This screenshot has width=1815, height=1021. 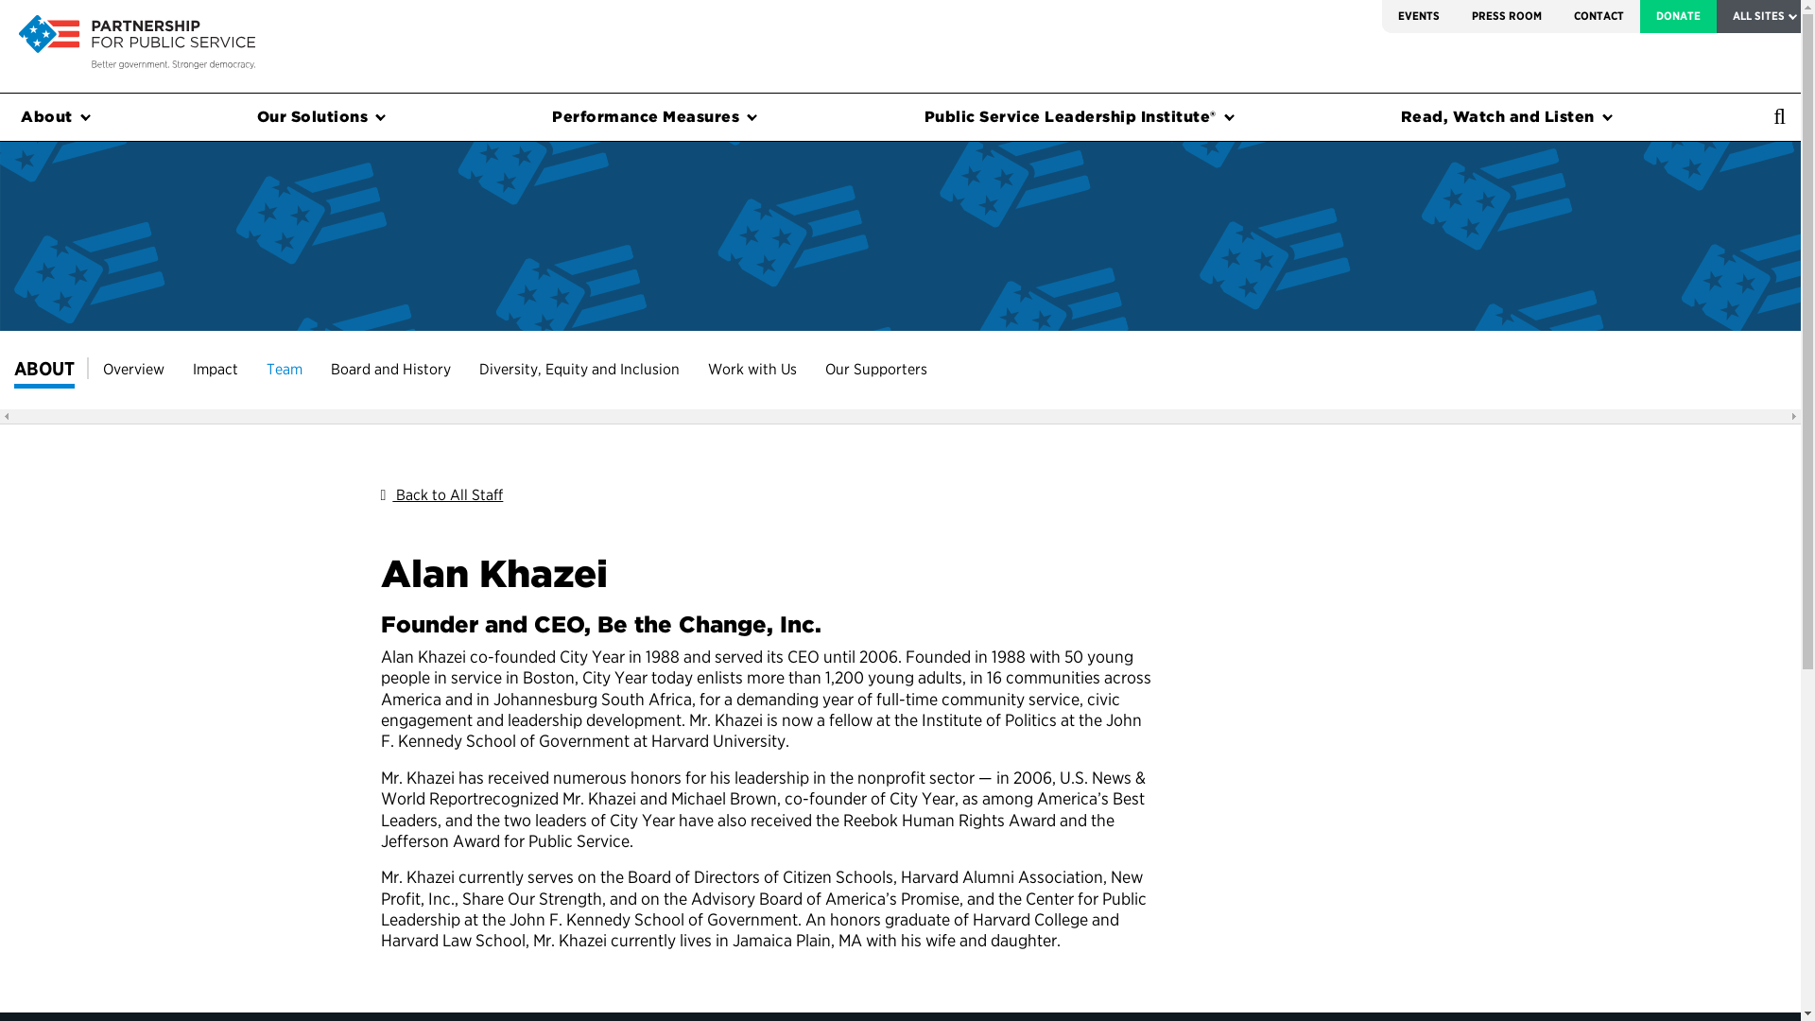 I want to click on Donate, so click(x=1679, y=16).